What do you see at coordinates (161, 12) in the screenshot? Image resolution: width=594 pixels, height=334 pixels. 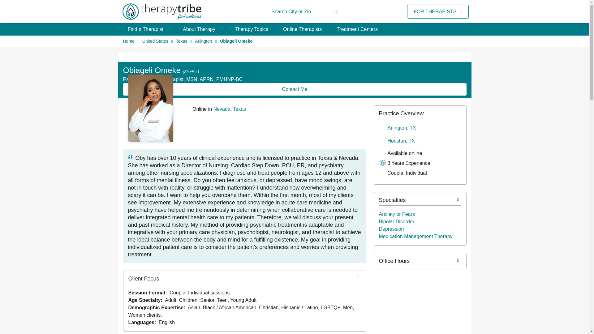 I see `TherapyTribe` at bounding box center [161, 12].